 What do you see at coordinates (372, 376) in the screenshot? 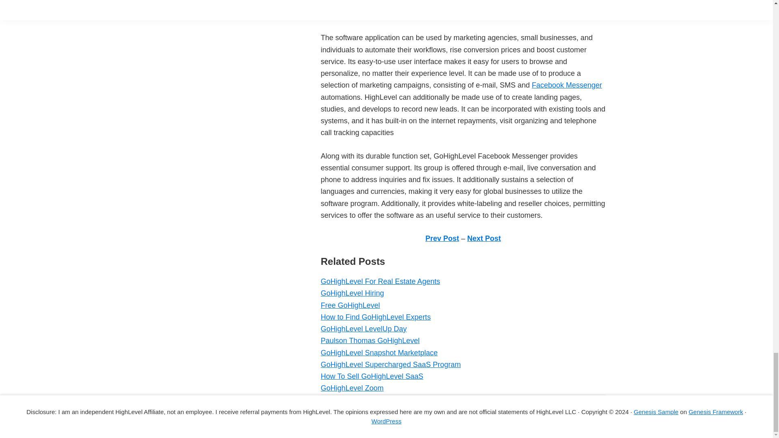
I see `How To Sell GoHighLevel SaaS` at bounding box center [372, 376].